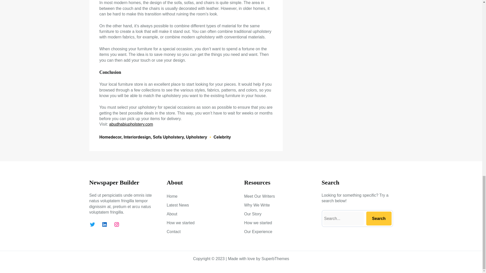  What do you see at coordinates (222, 137) in the screenshot?
I see `Celebrity` at bounding box center [222, 137].